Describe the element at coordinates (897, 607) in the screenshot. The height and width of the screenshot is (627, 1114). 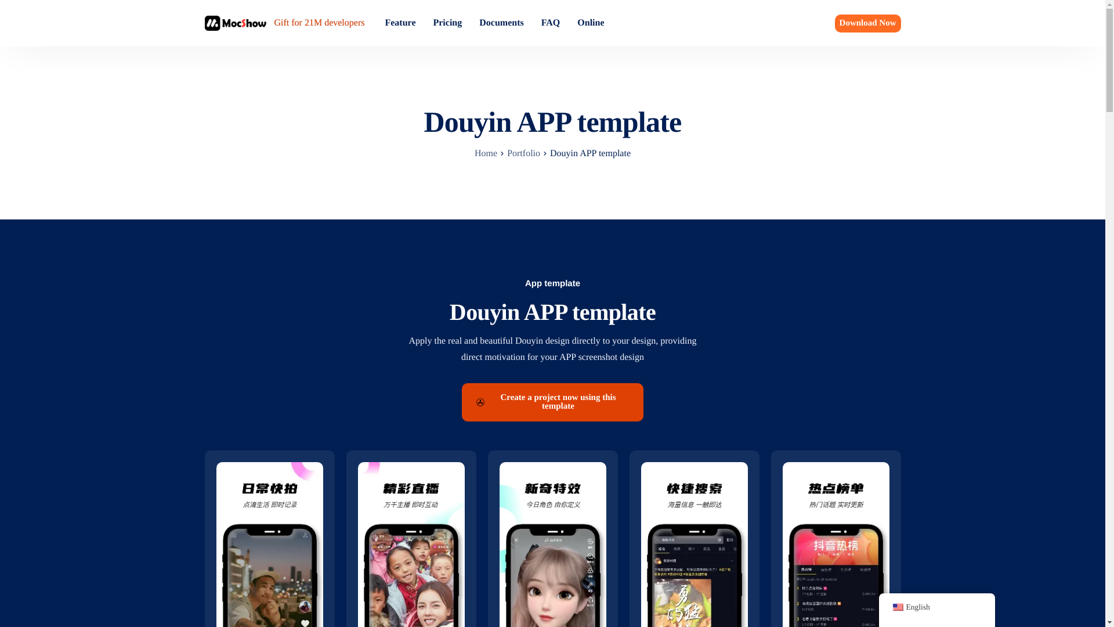
I see `English` at that location.